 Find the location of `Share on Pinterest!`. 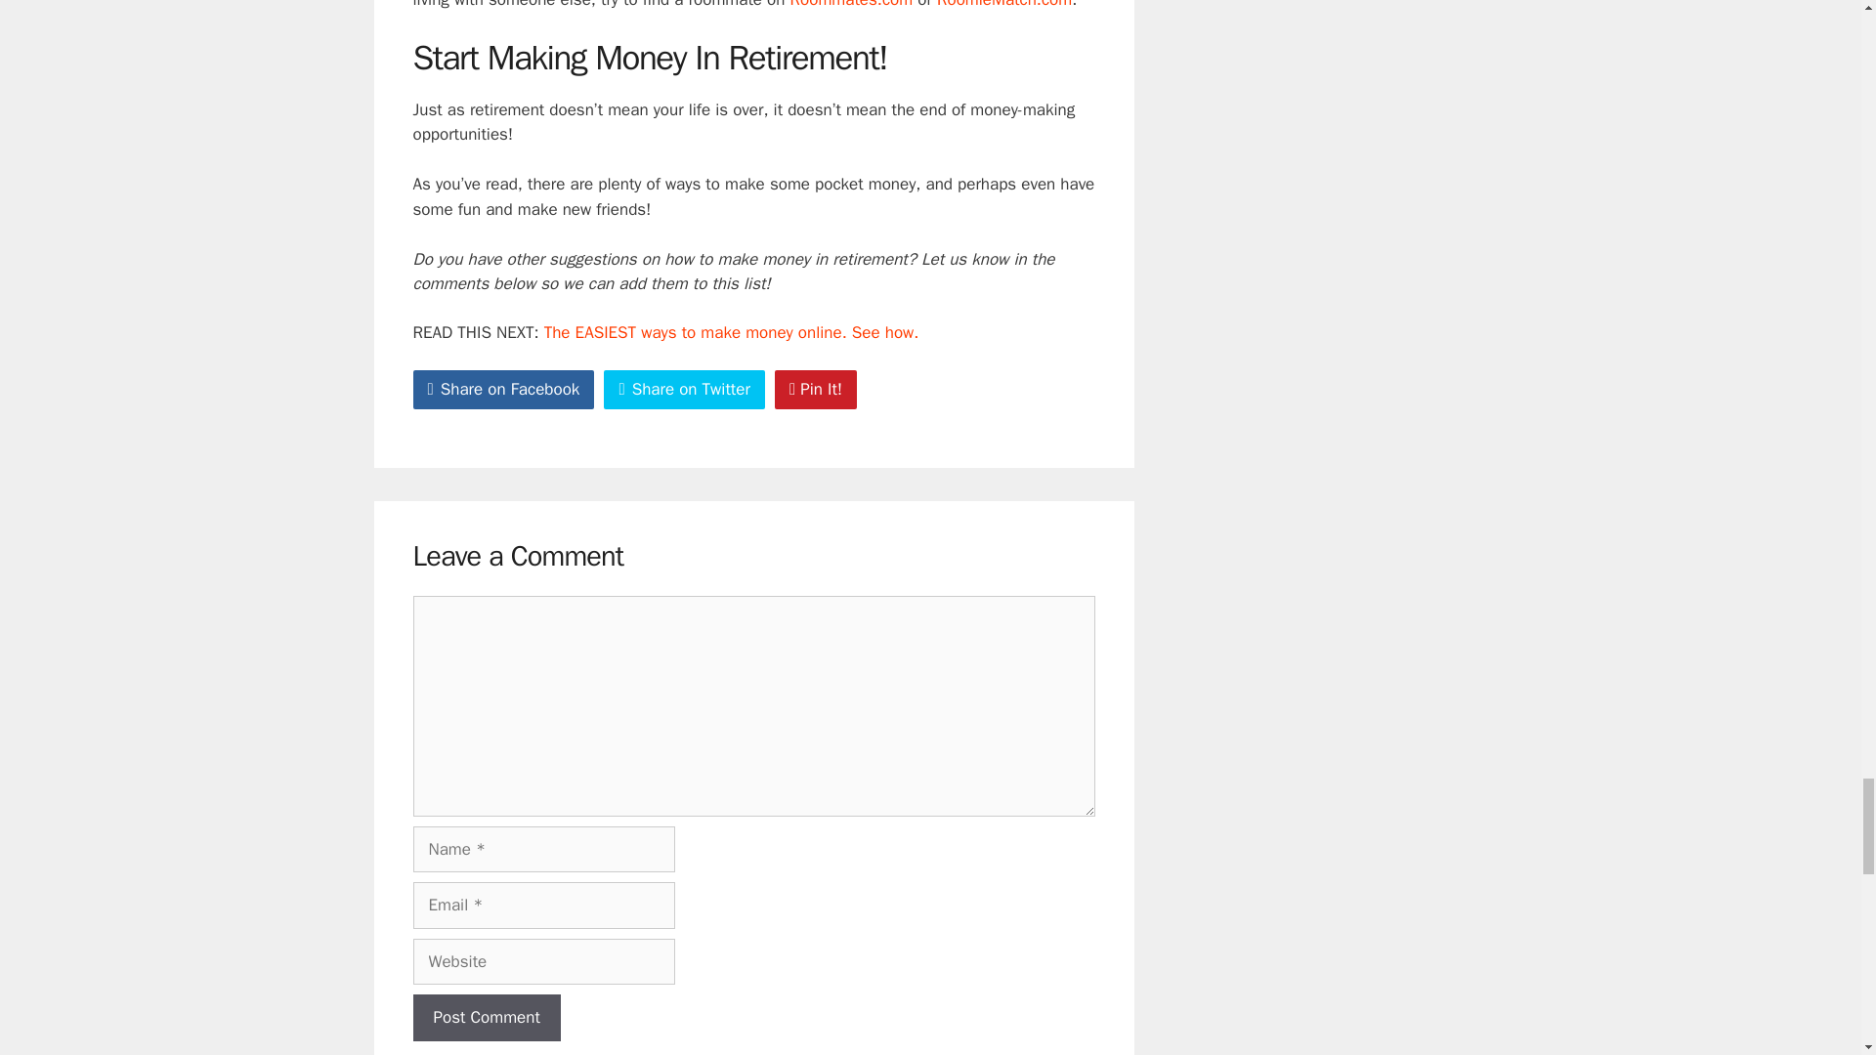

Share on Pinterest! is located at coordinates (815, 390).